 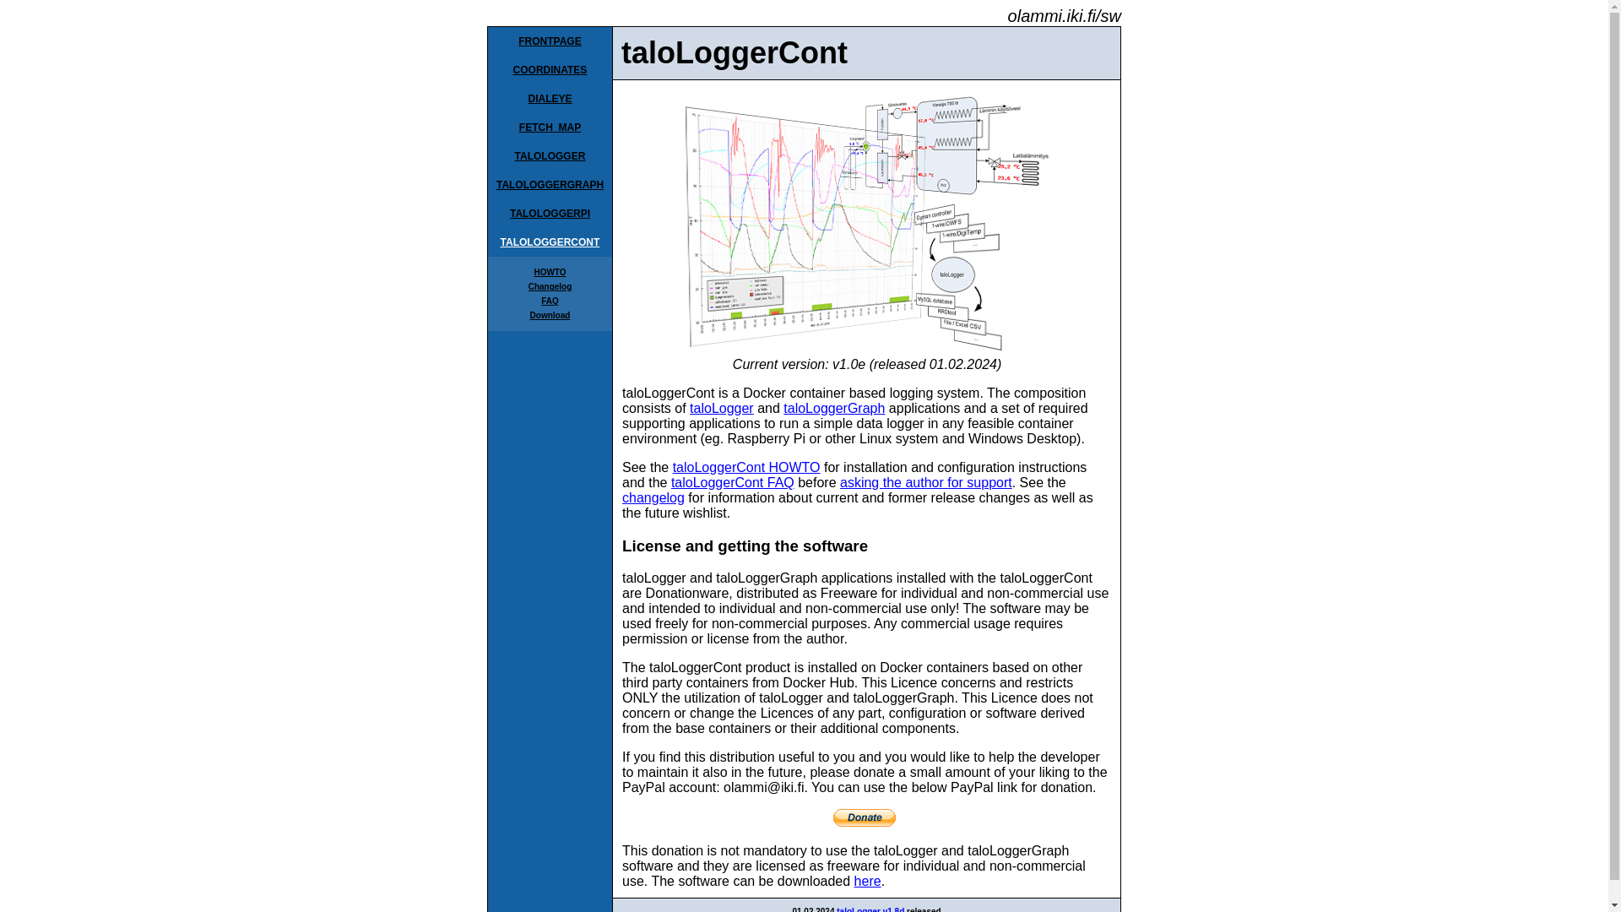 What do you see at coordinates (925, 481) in the screenshot?
I see `asking the author for support` at bounding box center [925, 481].